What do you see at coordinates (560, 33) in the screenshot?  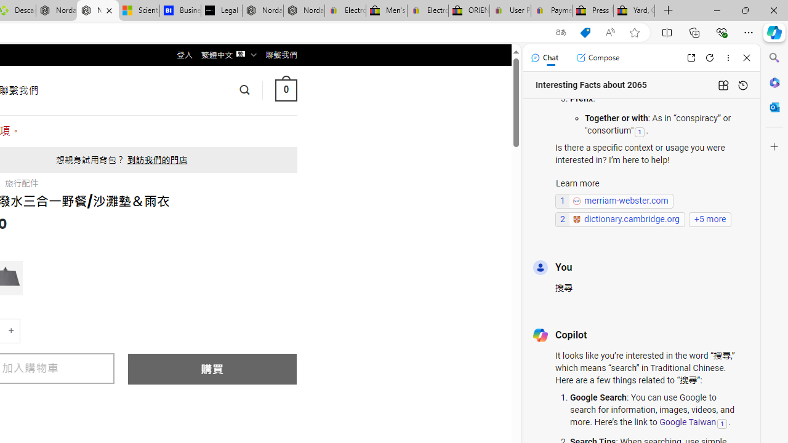 I see `Show translate options` at bounding box center [560, 33].